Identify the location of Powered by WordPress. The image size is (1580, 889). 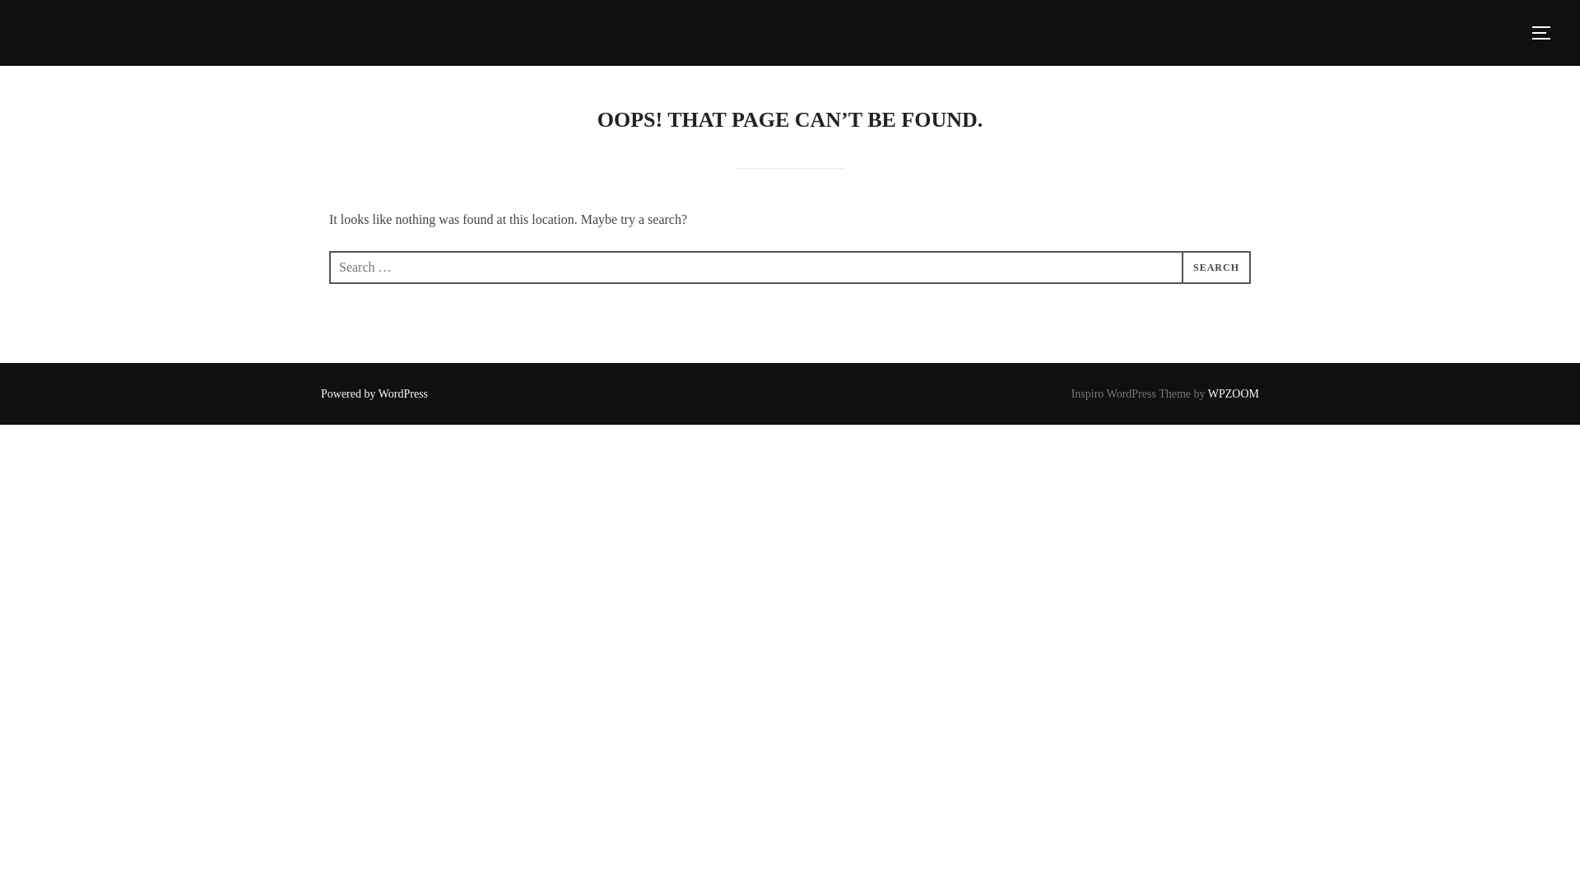
(374, 393).